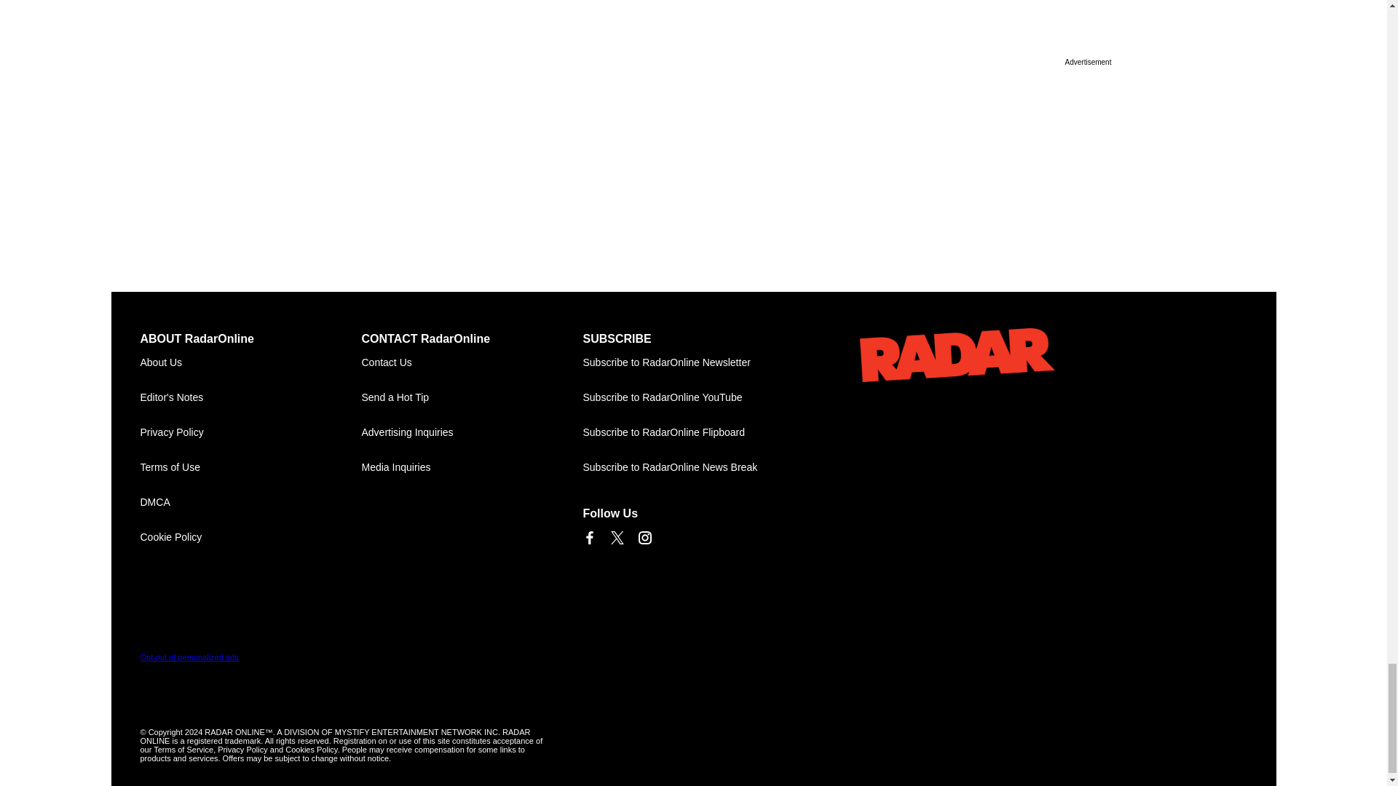 This screenshot has height=786, width=1398. Describe the element at coordinates (472, 397) in the screenshot. I see `Send a Hot Tip` at that location.